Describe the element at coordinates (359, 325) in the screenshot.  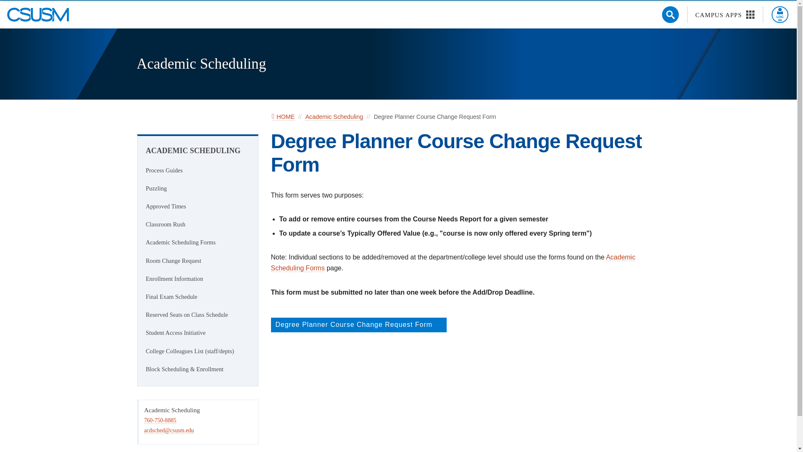
I see `External website` at that location.